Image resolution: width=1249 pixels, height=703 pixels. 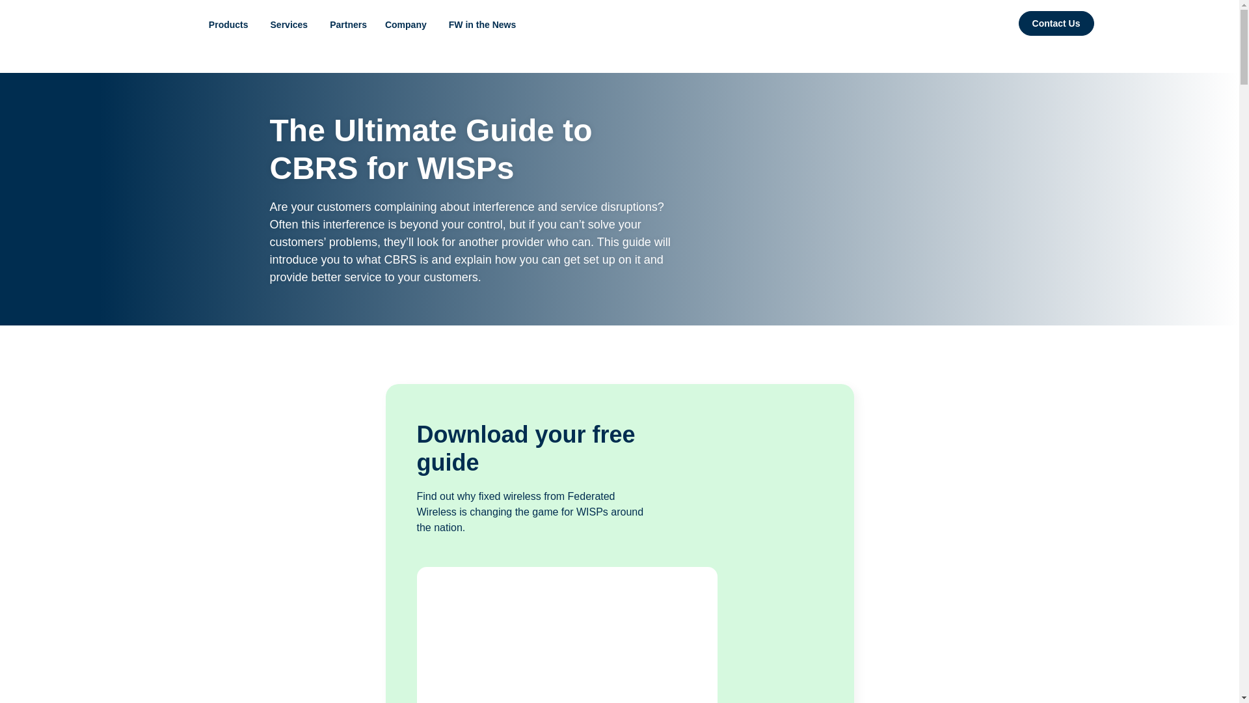 I want to click on Partners, so click(x=348, y=25).